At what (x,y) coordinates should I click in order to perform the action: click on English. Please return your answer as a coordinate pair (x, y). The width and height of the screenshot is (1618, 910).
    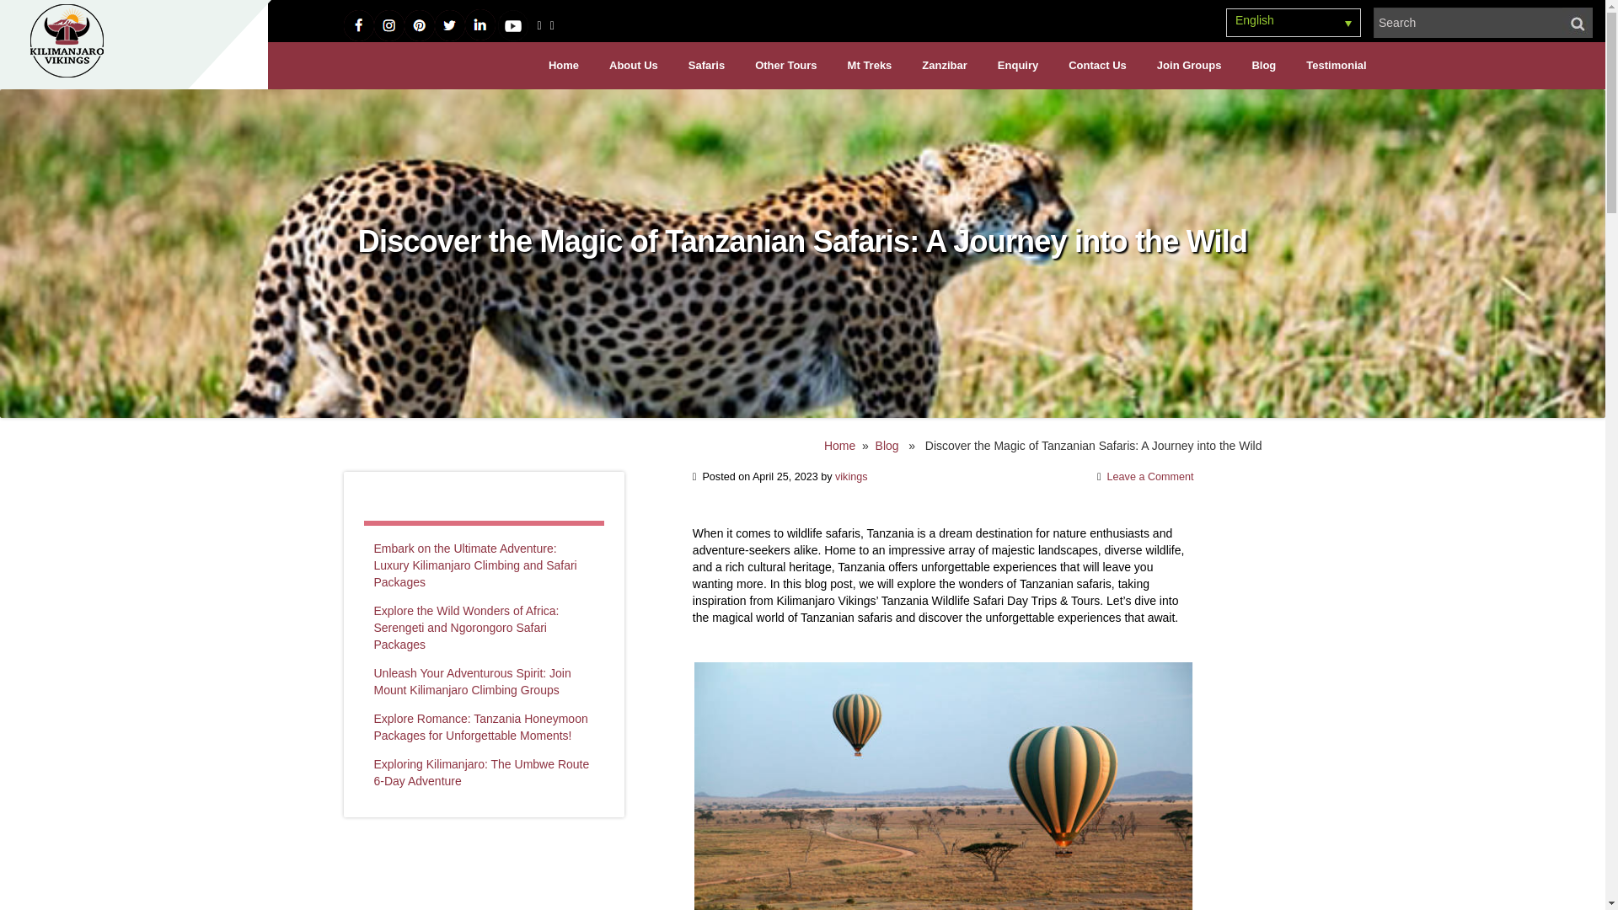
    Looking at the image, I should click on (1293, 22).